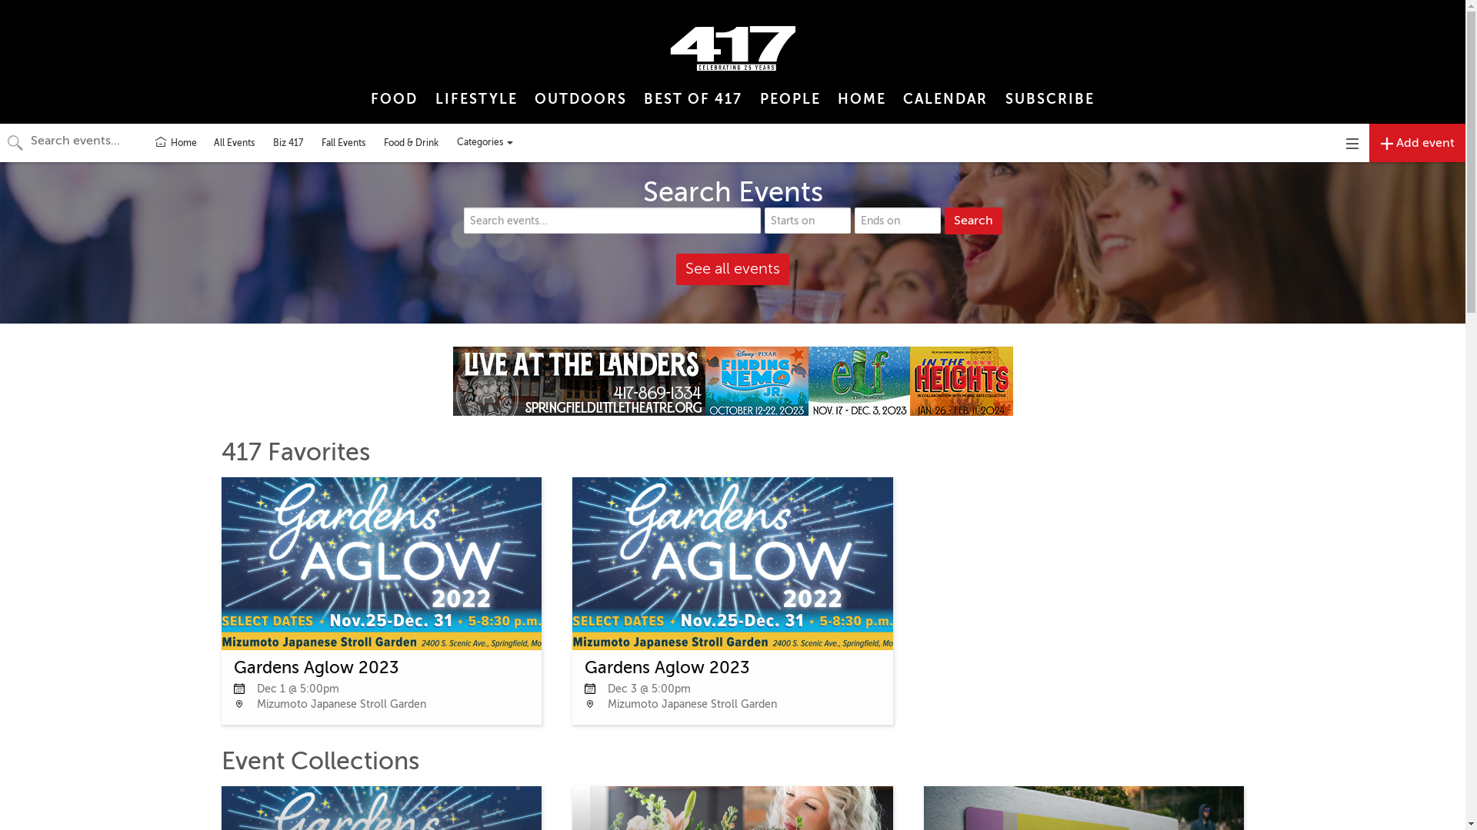 The height and width of the screenshot is (830, 1477). Describe the element at coordinates (945, 98) in the screenshot. I see `CALENDAR` at that location.